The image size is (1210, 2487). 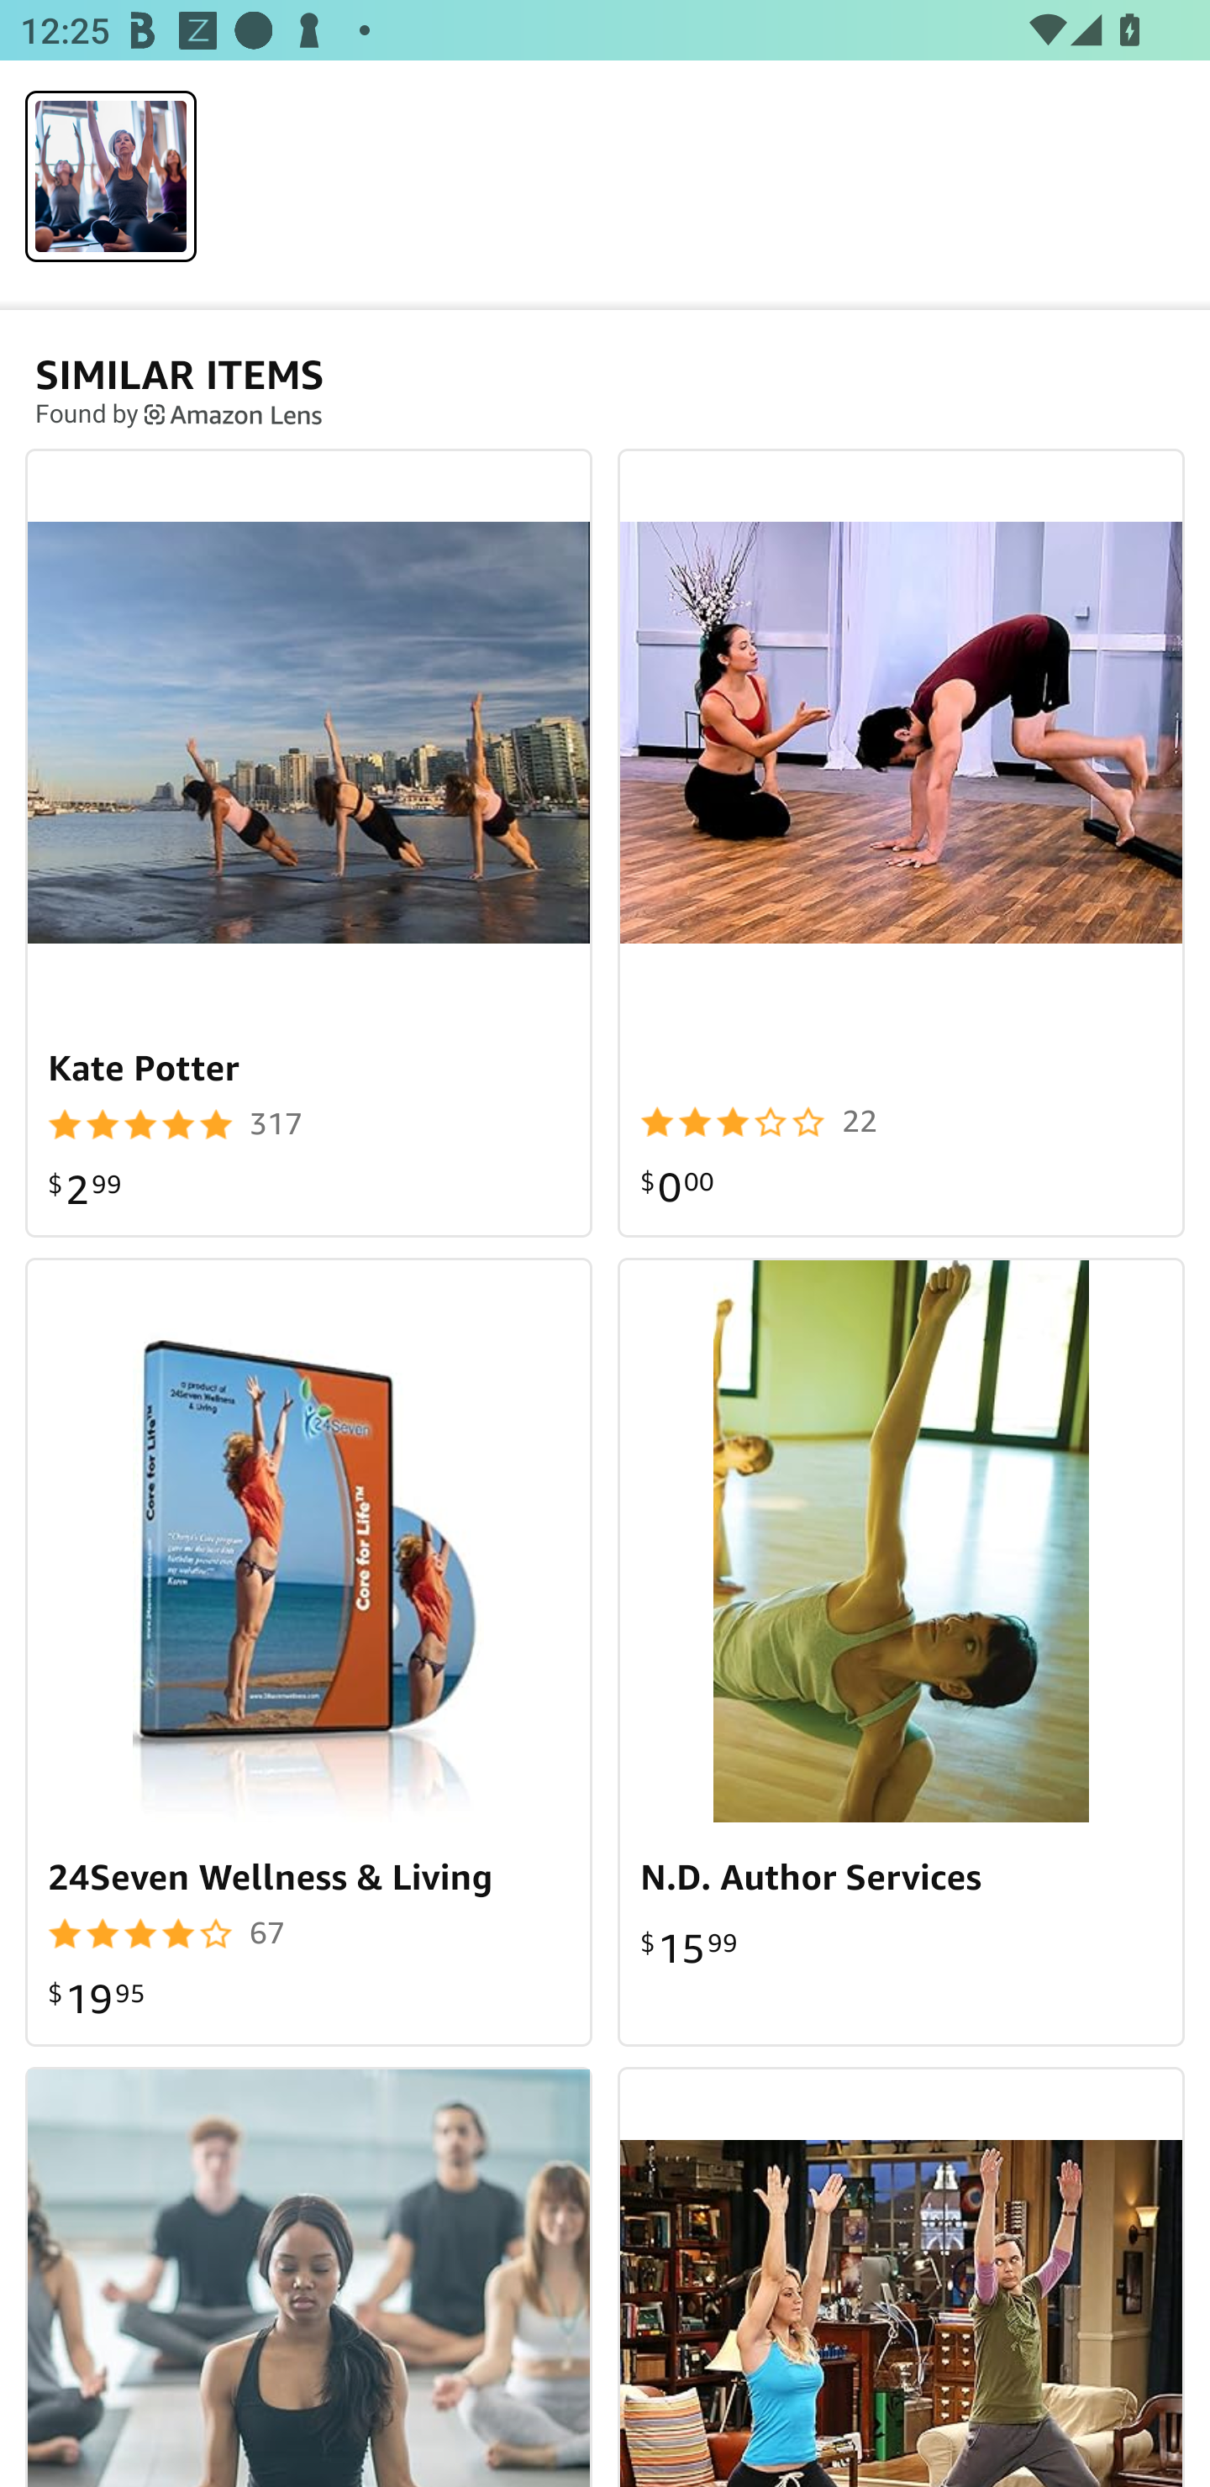 What do you see at coordinates (901, 843) in the screenshot?
I see `22 $ 0 00` at bounding box center [901, 843].